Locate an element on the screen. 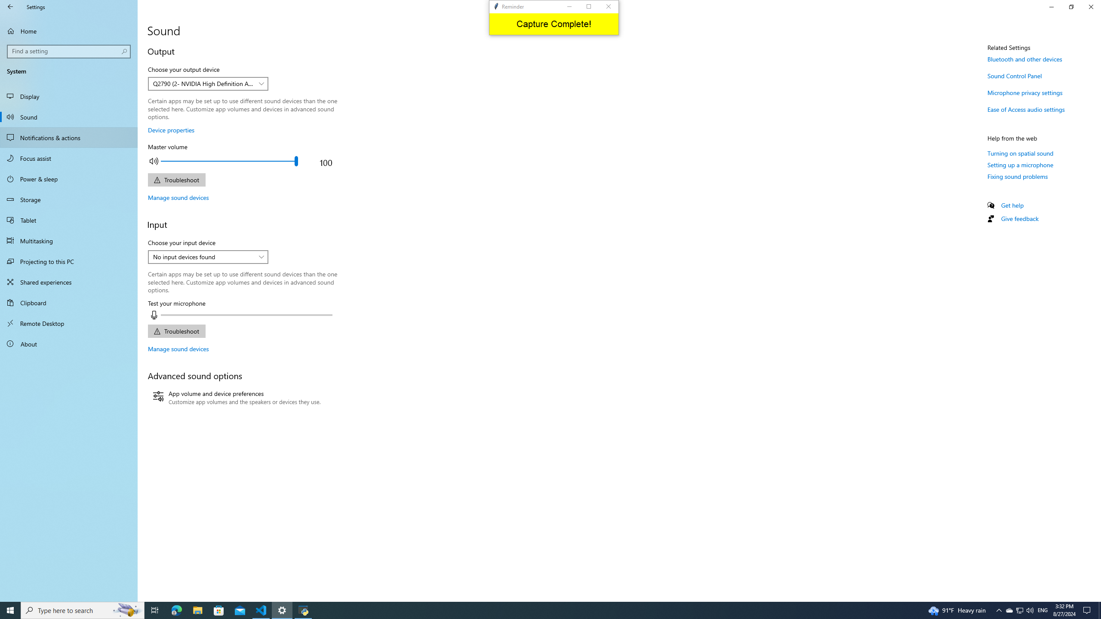 This screenshot has height=619, width=1101. Input device troubleshoot is located at coordinates (176, 331).